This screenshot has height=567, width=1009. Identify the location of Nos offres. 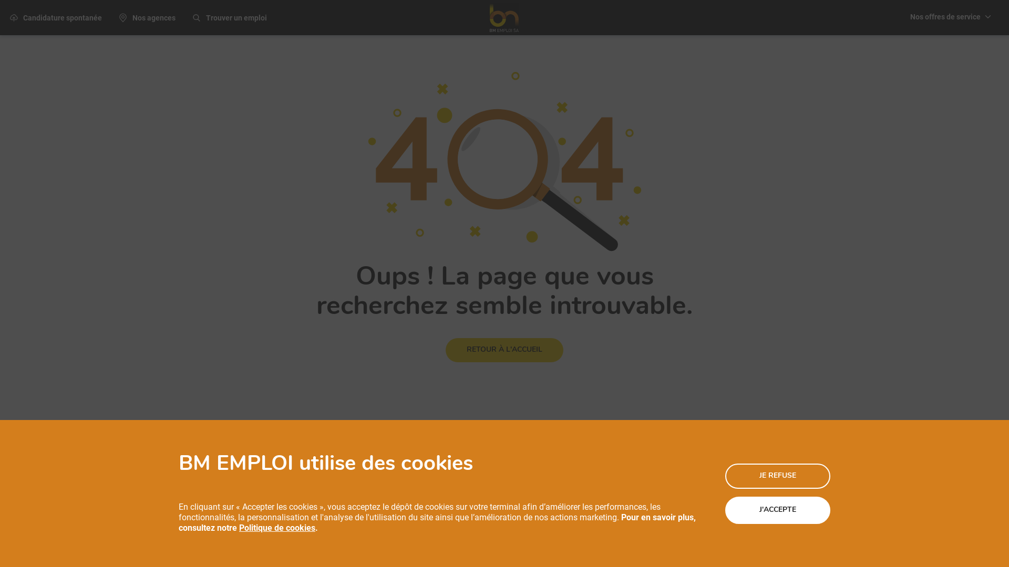
(334, 468).